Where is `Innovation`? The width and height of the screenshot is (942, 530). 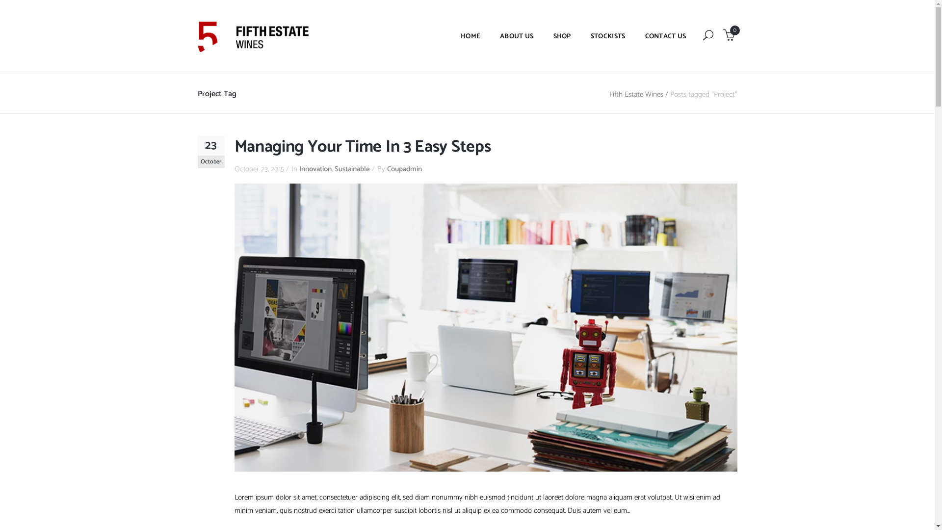
Innovation is located at coordinates (315, 169).